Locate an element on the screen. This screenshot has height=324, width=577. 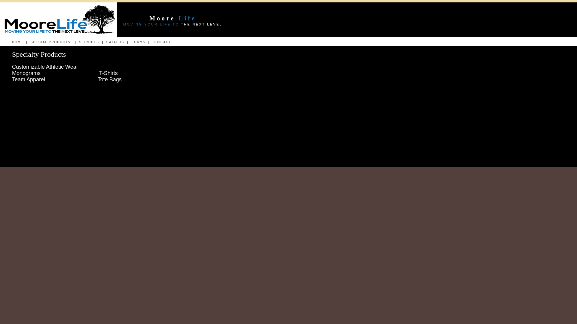
 CONTACT is located at coordinates (161, 42).